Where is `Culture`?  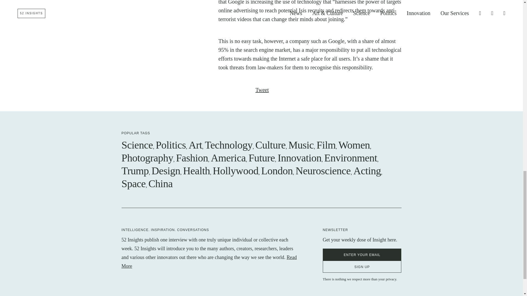
Culture is located at coordinates (270, 145).